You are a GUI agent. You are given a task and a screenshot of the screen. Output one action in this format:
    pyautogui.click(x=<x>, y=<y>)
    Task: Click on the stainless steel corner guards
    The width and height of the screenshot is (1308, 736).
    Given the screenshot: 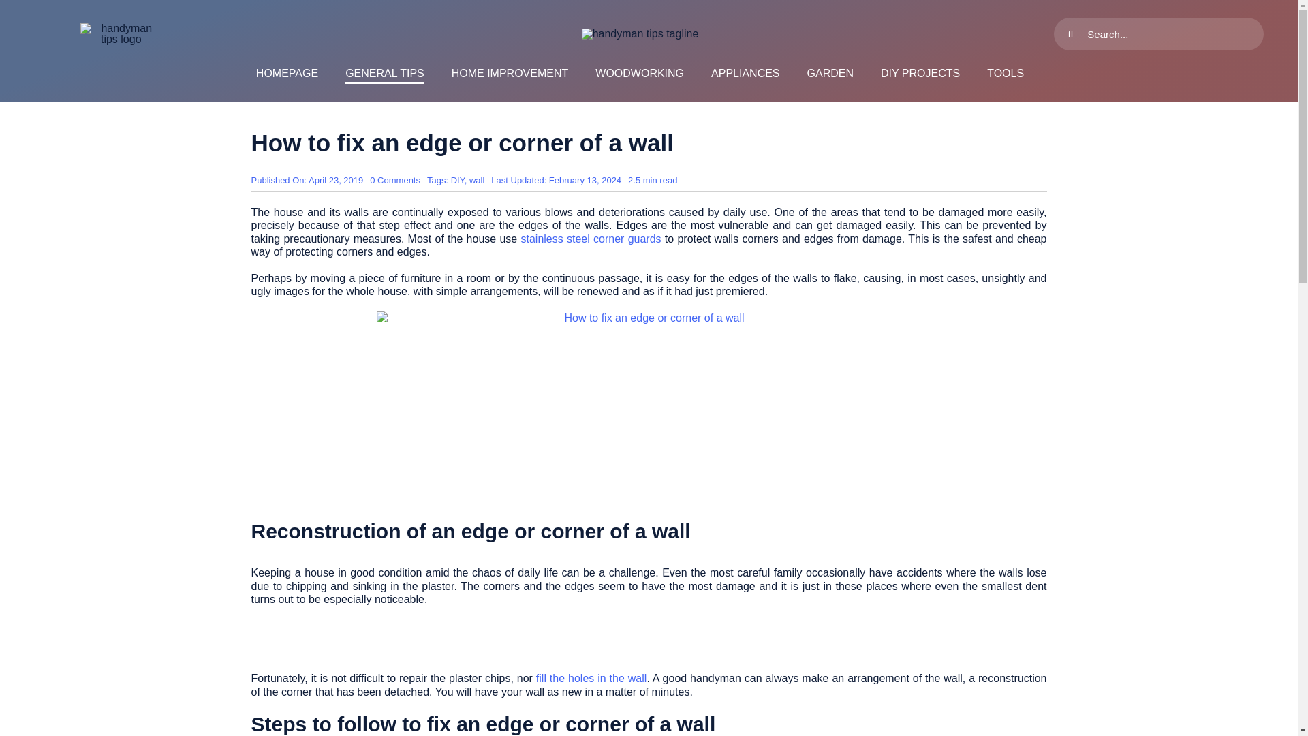 What is the action you would take?
    pyautogui.click(x=590, y=239)
    